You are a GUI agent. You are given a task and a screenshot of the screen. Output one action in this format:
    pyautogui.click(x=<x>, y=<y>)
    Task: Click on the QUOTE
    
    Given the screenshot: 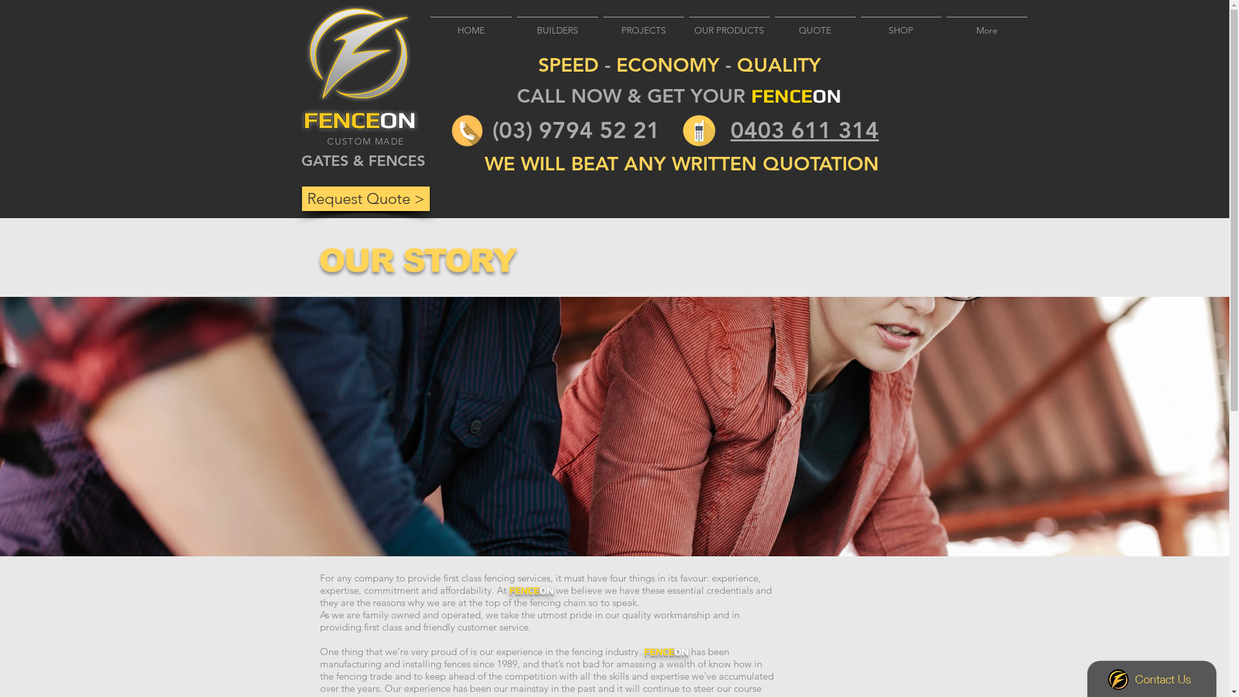 What is the action you would take?
    pyautogui.click(x=814, y=25)
    